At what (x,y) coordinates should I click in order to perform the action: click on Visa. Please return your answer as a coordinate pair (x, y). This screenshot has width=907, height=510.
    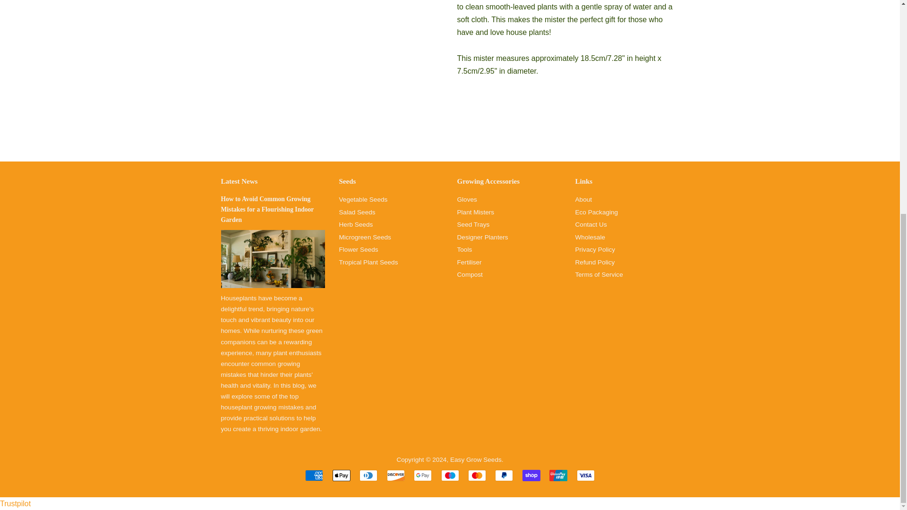
    Looking at the image, I should click on (586, 475).